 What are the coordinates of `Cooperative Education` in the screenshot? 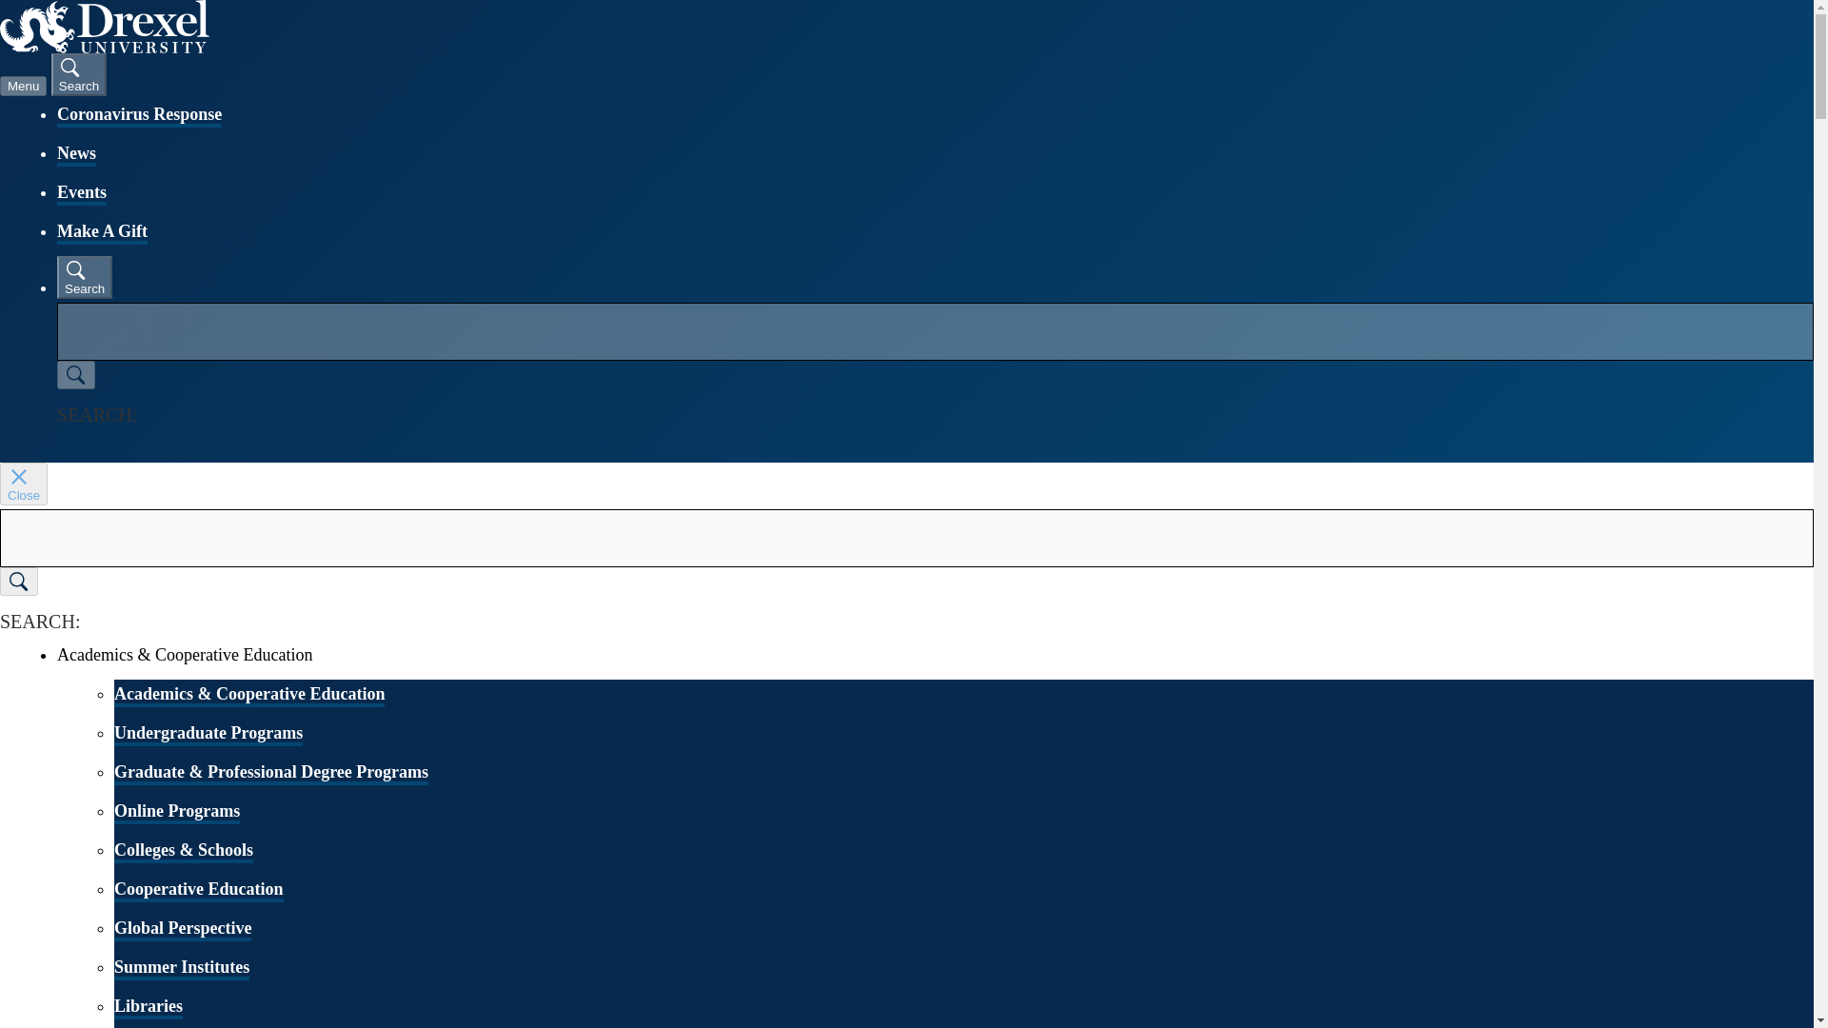 It's located at (198, 891).